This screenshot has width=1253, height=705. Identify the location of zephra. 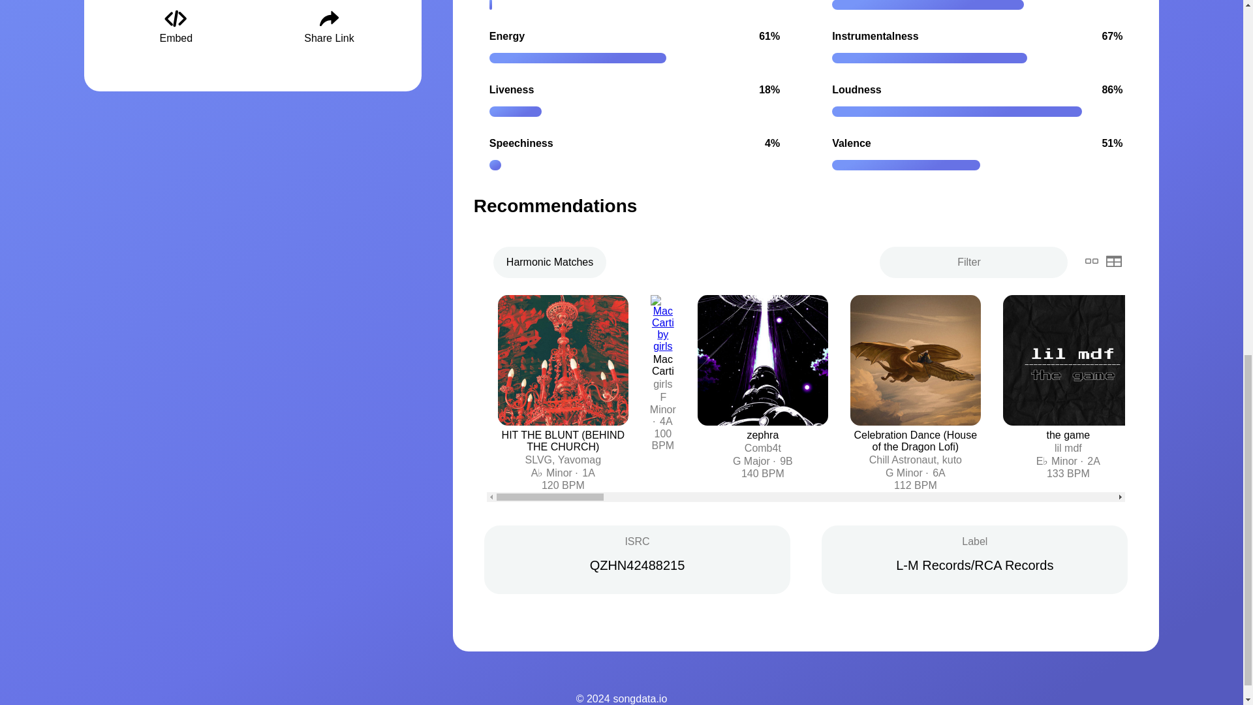
(762, 435).